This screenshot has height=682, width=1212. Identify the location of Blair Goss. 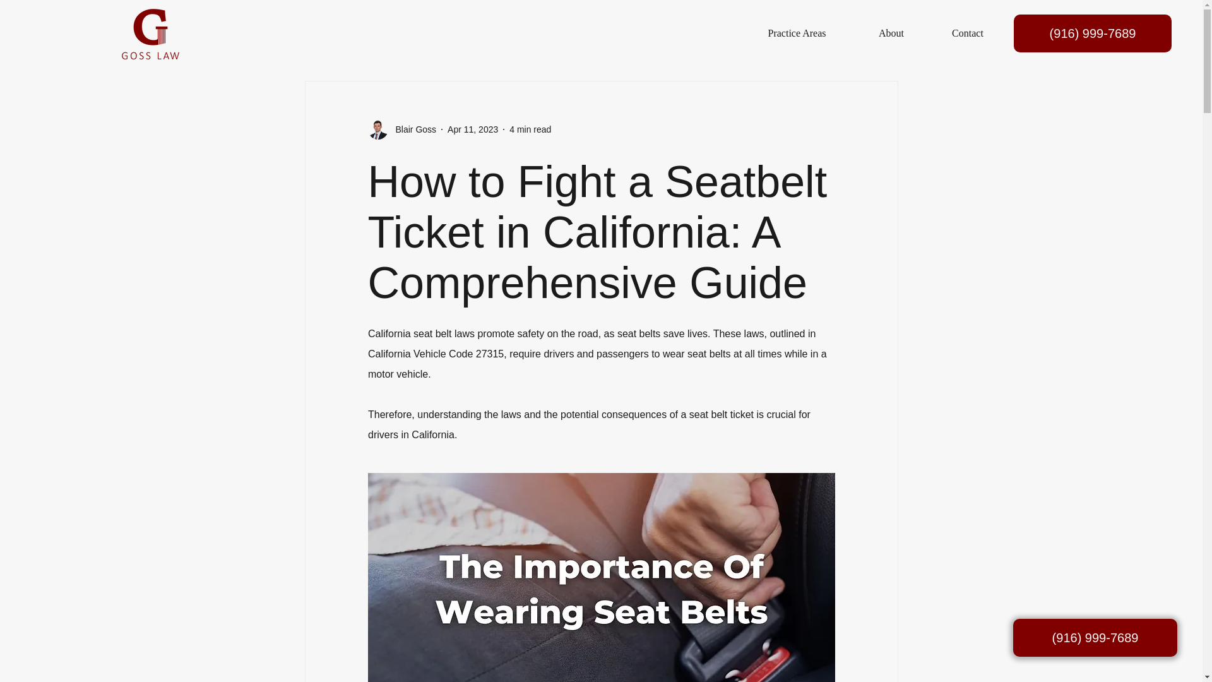
(412, 129).